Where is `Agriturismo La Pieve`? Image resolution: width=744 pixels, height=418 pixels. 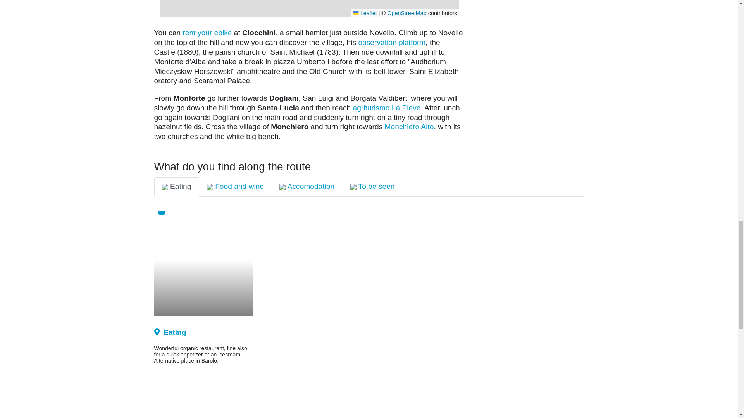
Agriturismo La Pieve is located at coordinates (387, 108).